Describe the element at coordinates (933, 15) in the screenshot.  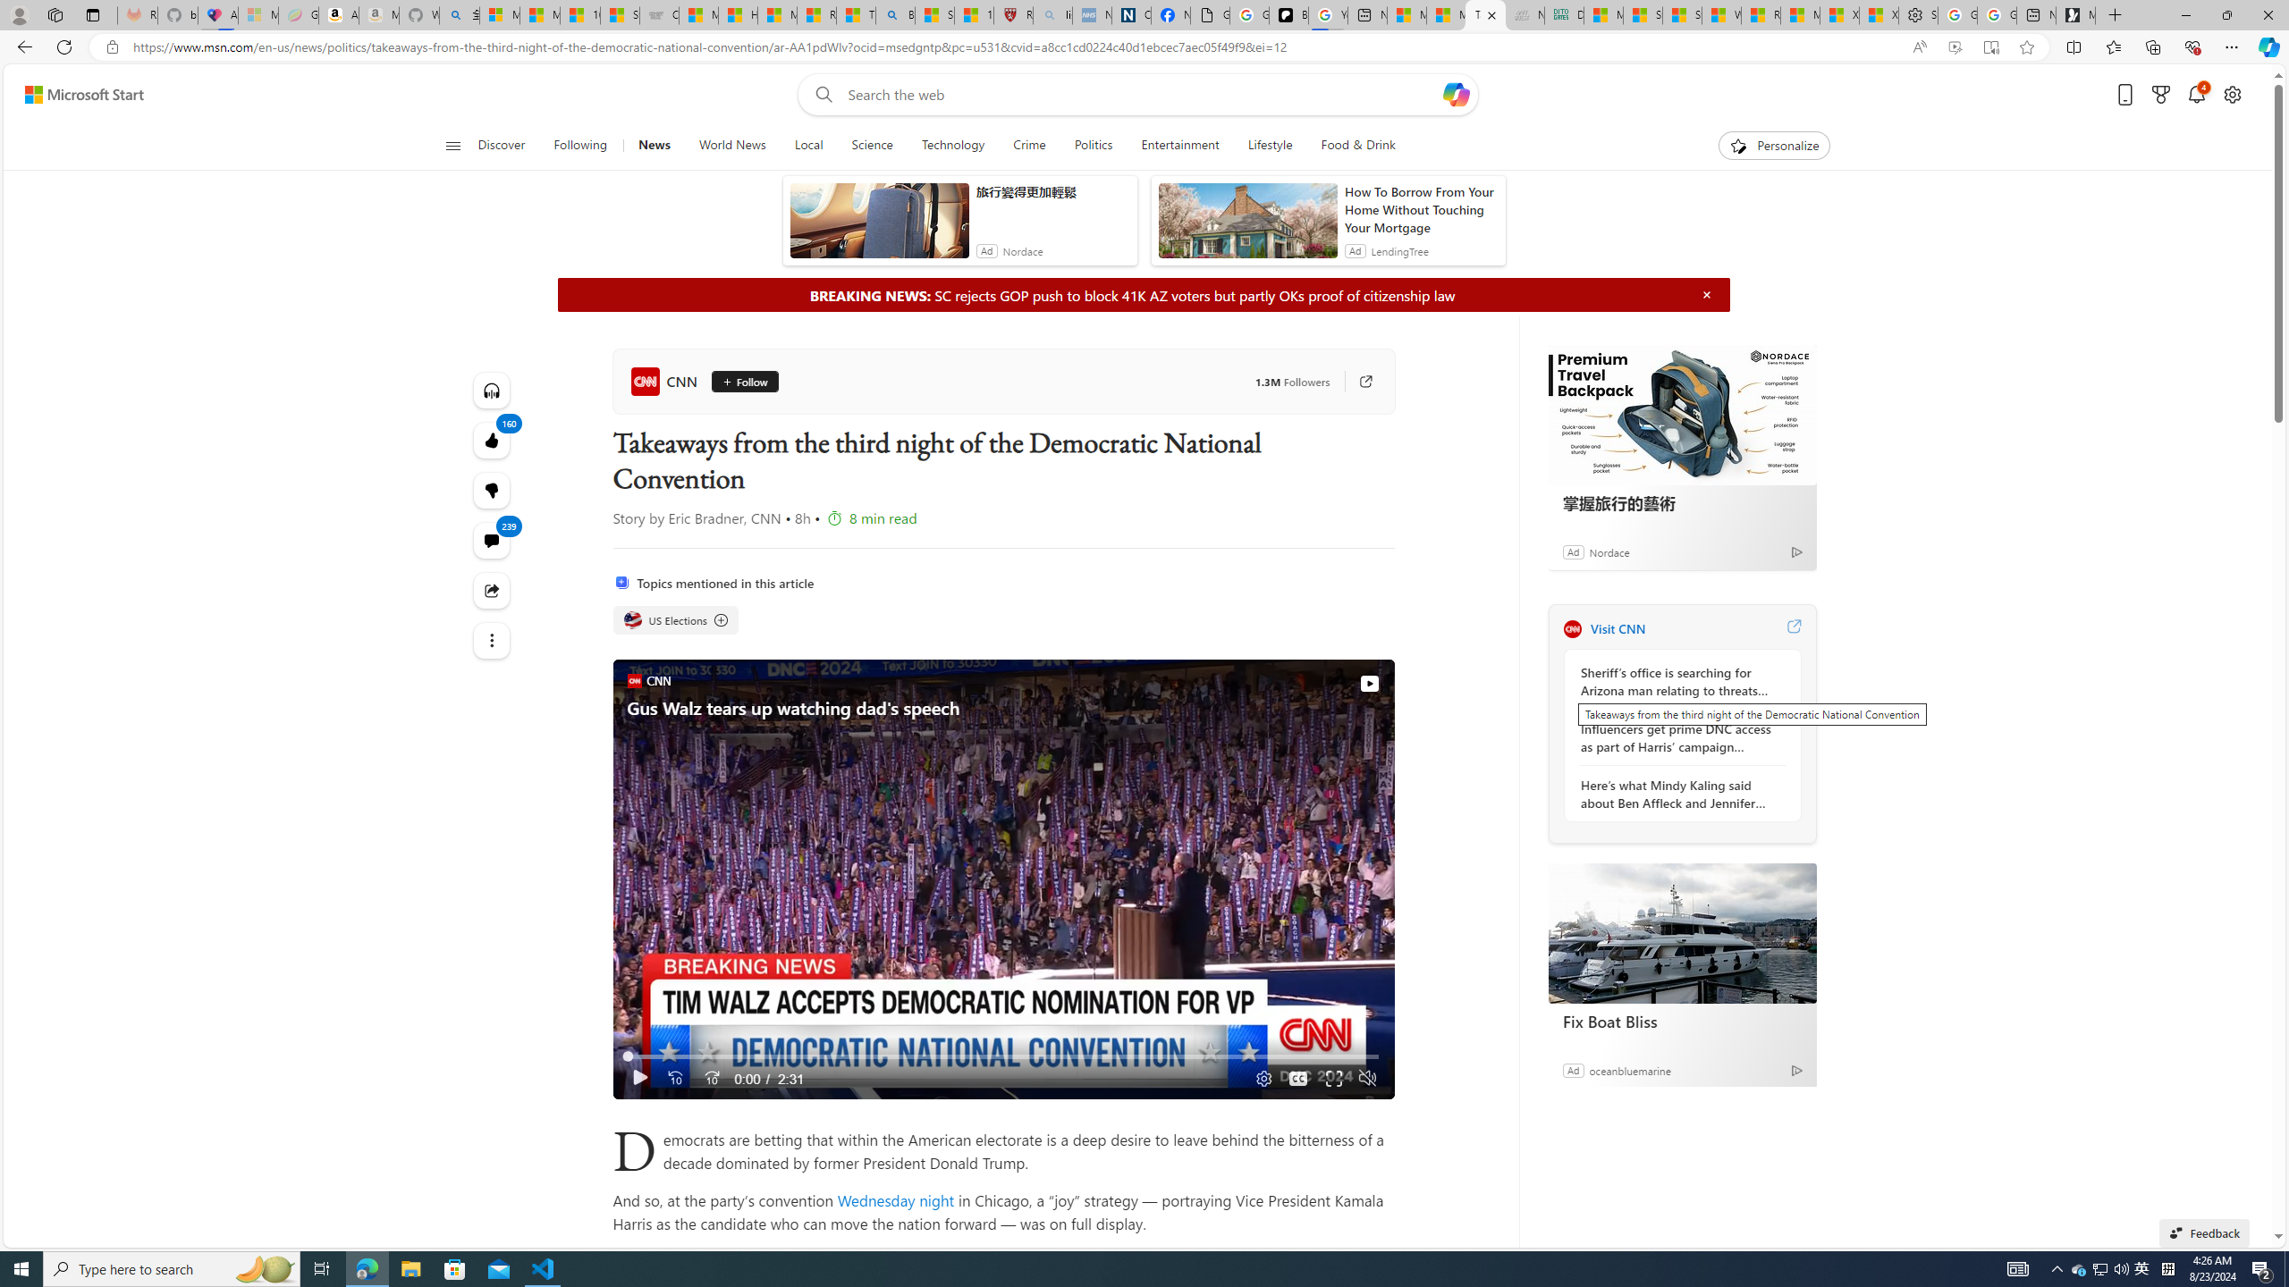
I see `Science - MSN` at that location.